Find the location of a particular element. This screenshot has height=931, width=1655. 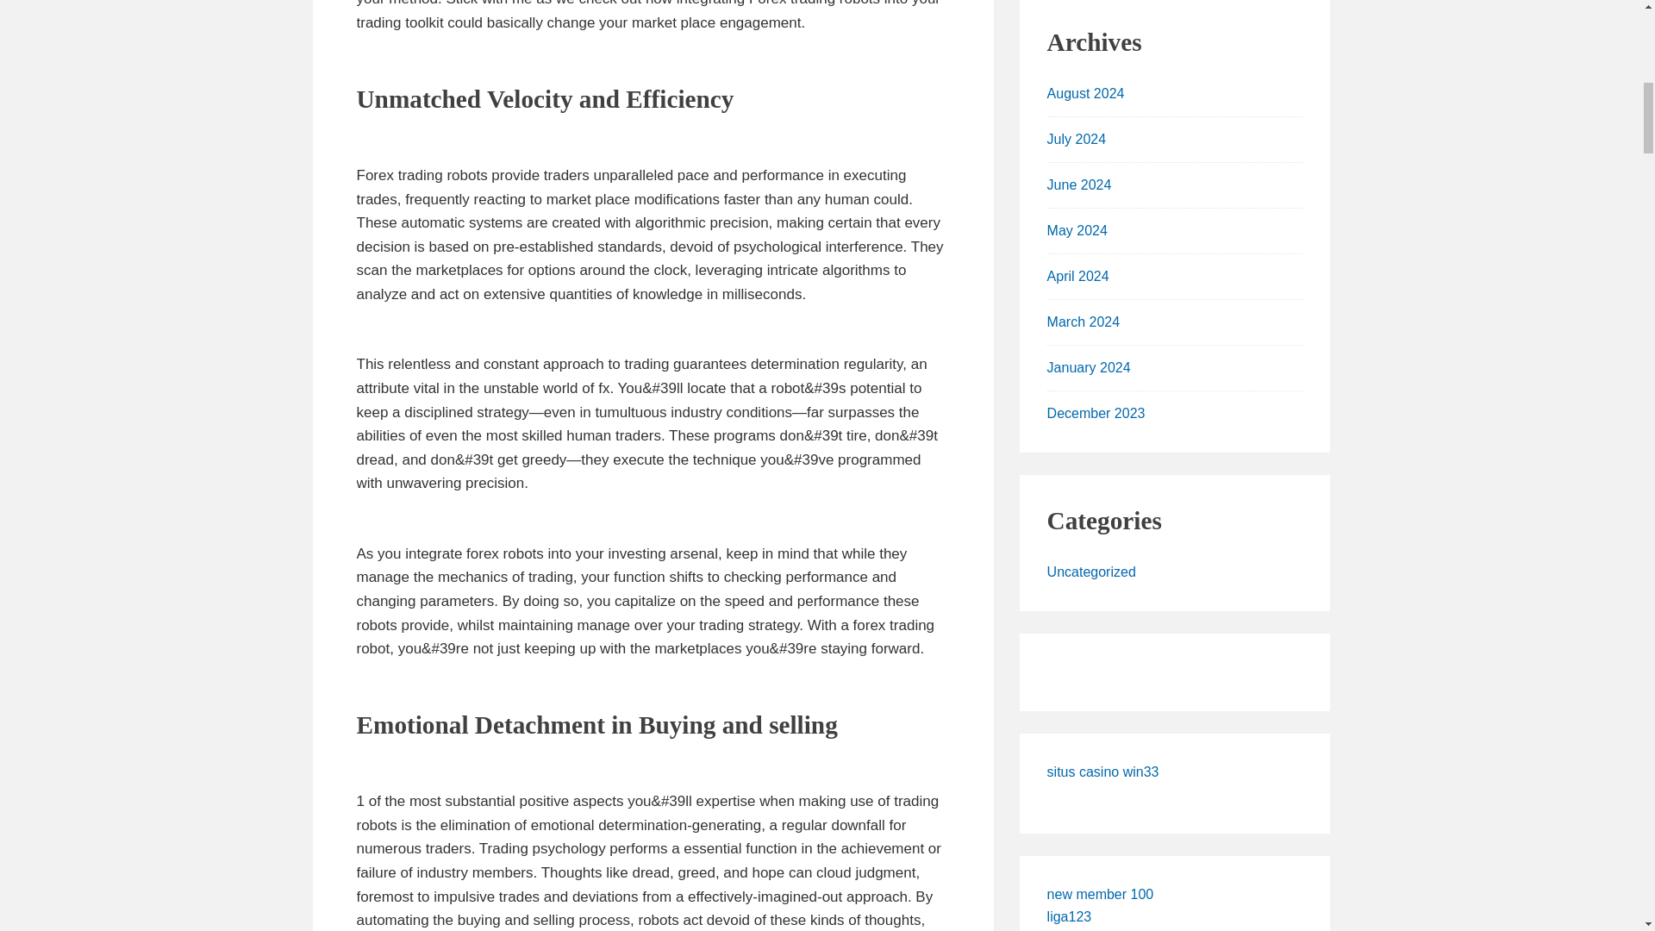

situs casino win33 is located at coordinates (1103, 771).